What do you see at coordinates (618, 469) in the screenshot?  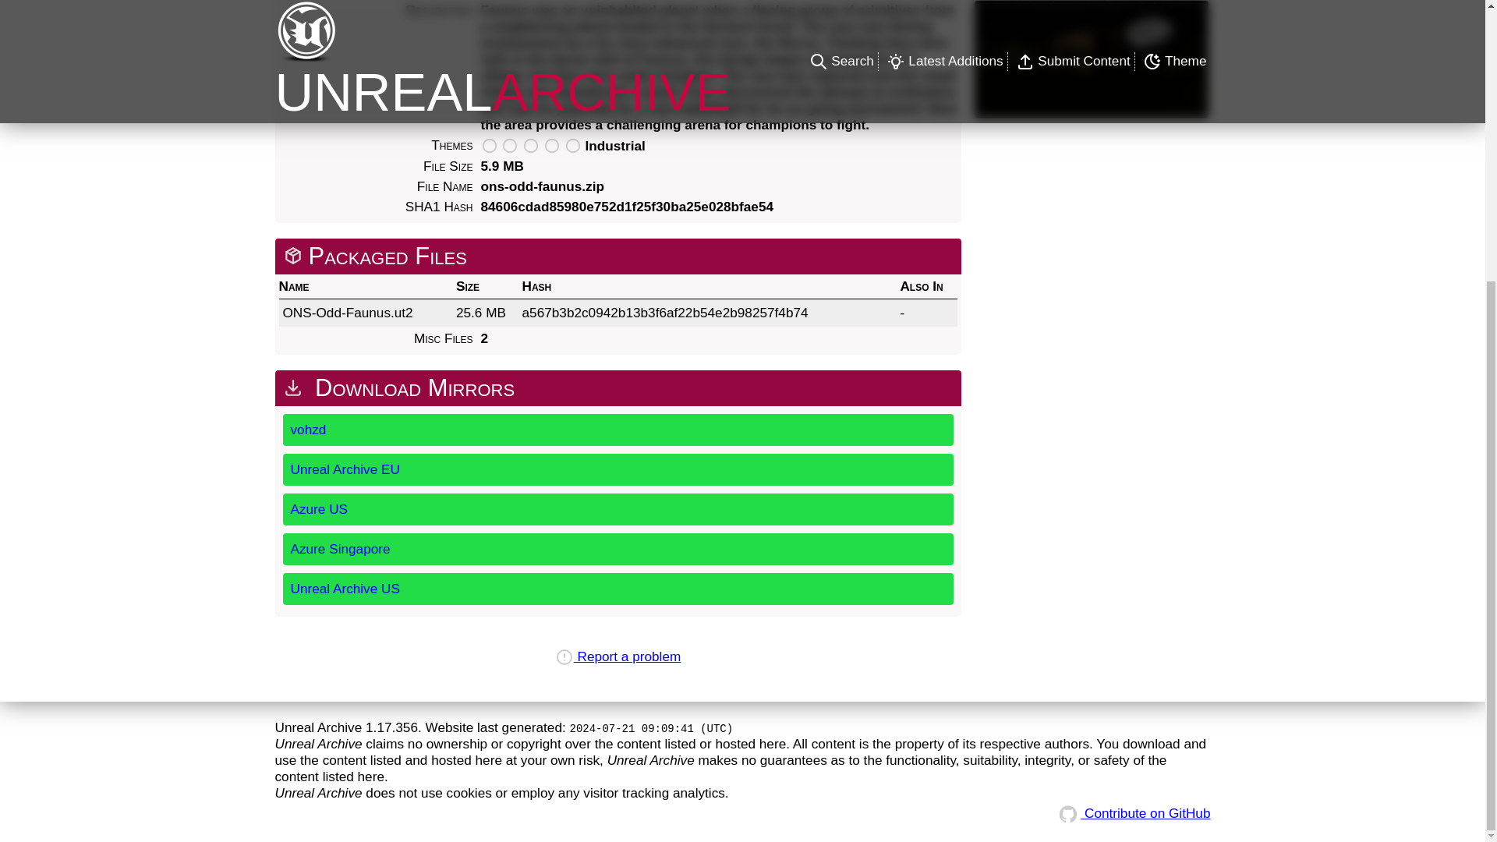 I see `Unreal Archive EU` at bounding box center [618, 469].